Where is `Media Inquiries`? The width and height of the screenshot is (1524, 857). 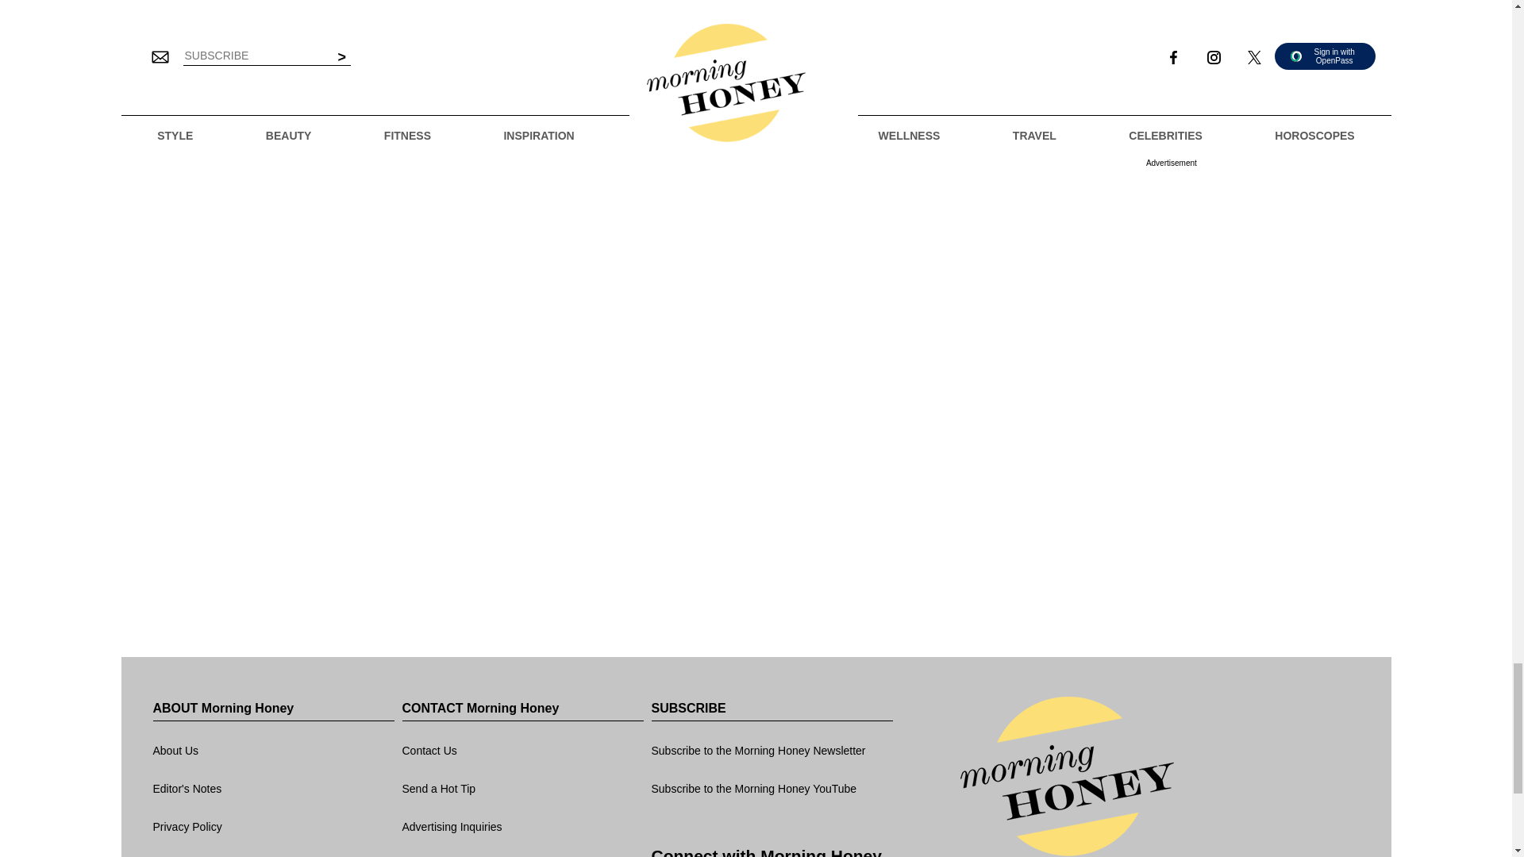 Media Inquiries is located at coordinates (522, 852).